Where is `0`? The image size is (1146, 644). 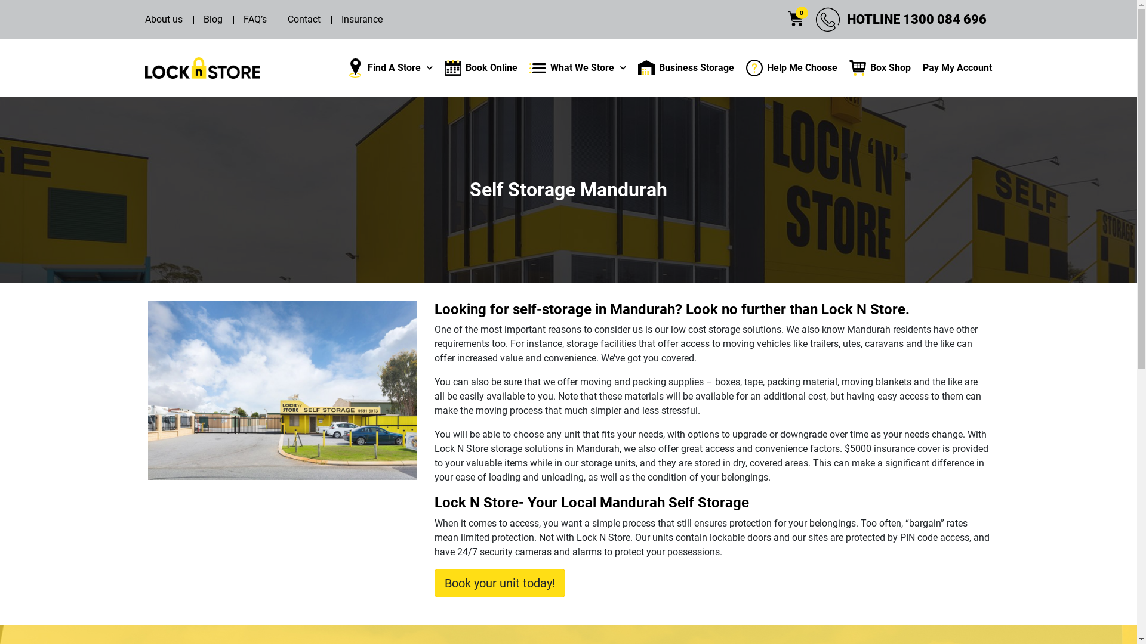
0 is located at coordinates (796, 19).